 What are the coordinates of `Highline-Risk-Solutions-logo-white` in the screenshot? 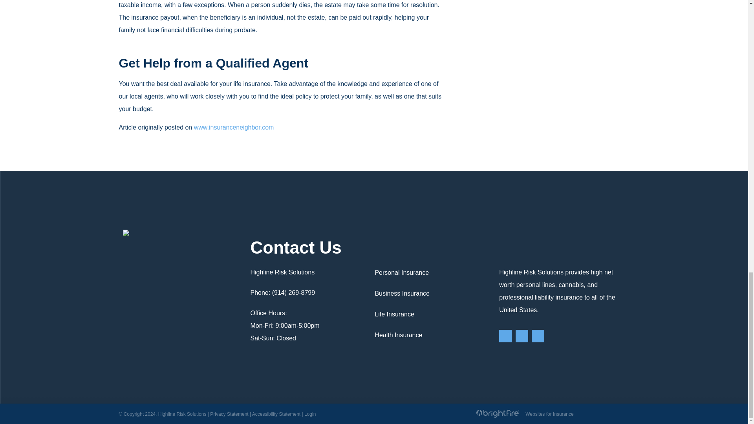 It's located at (126, 232).